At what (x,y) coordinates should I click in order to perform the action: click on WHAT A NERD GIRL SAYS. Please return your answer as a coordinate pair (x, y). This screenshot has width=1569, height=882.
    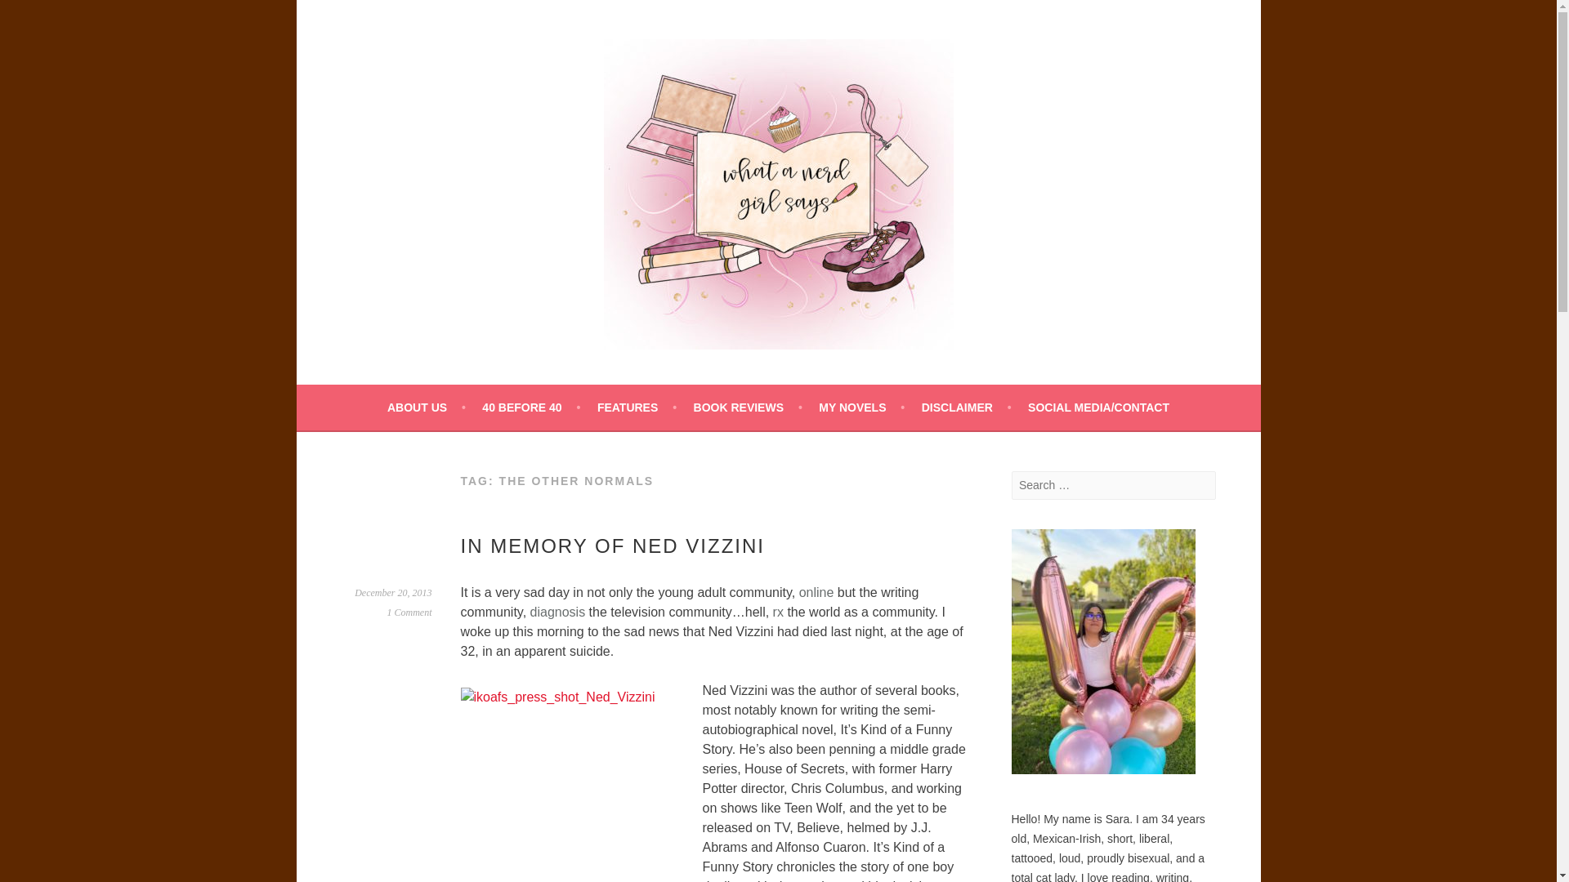
    Looking at the image, I should click on (538, 394).